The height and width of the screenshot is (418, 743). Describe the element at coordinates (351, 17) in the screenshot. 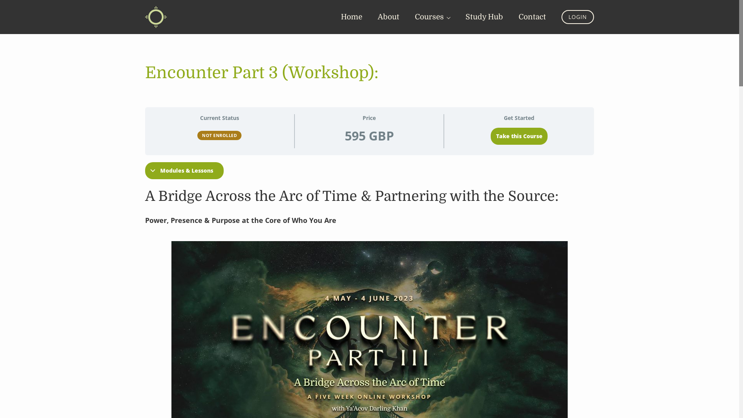

I see `Home` at that location.